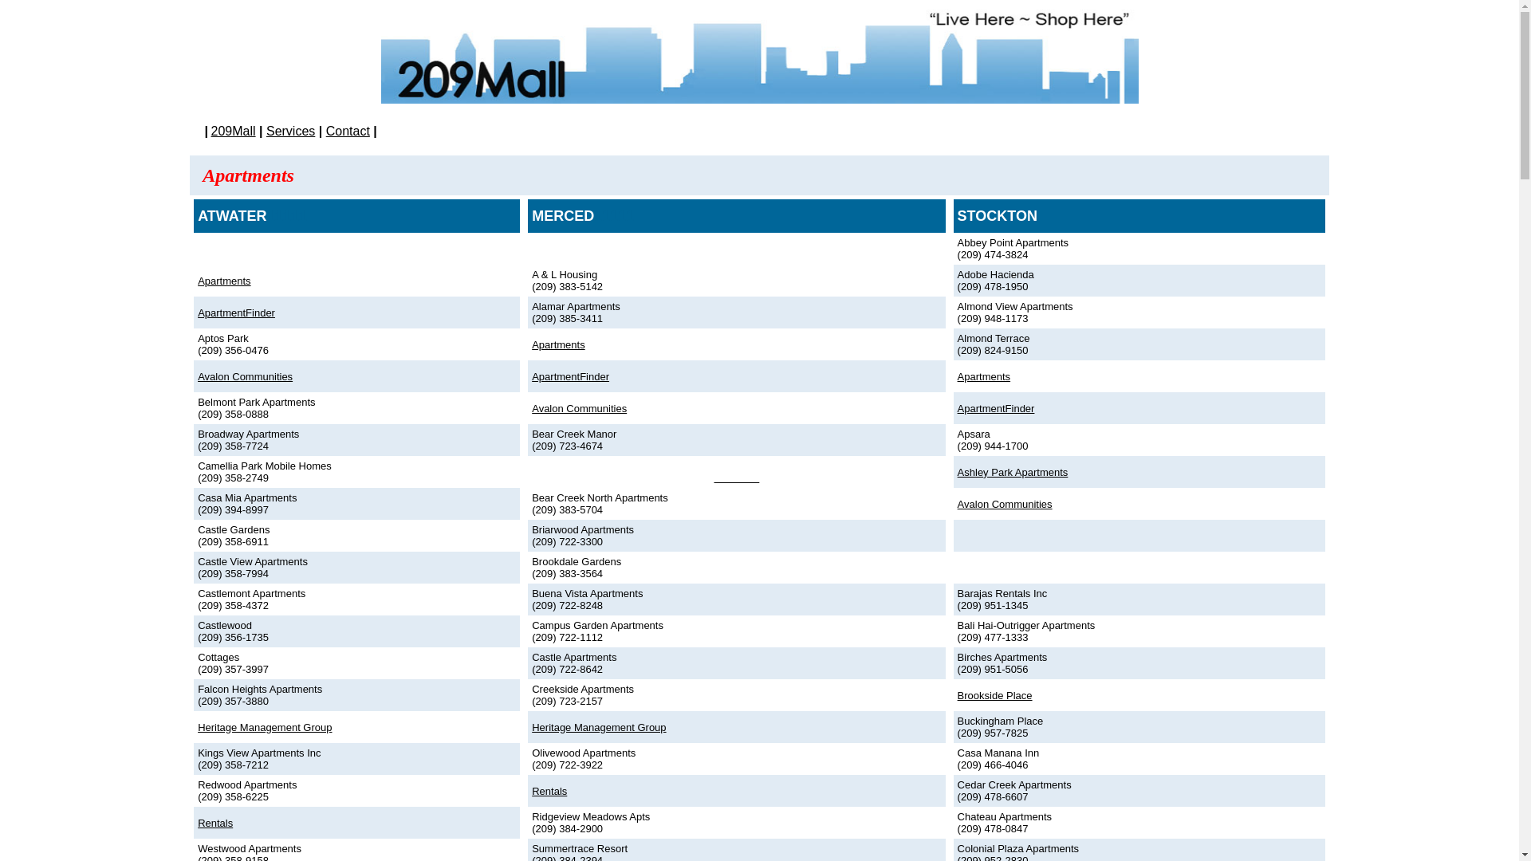 Image resolution: width=1531 pixels, height=861 pixels. I want to click on Apartments, so click(224, 279).